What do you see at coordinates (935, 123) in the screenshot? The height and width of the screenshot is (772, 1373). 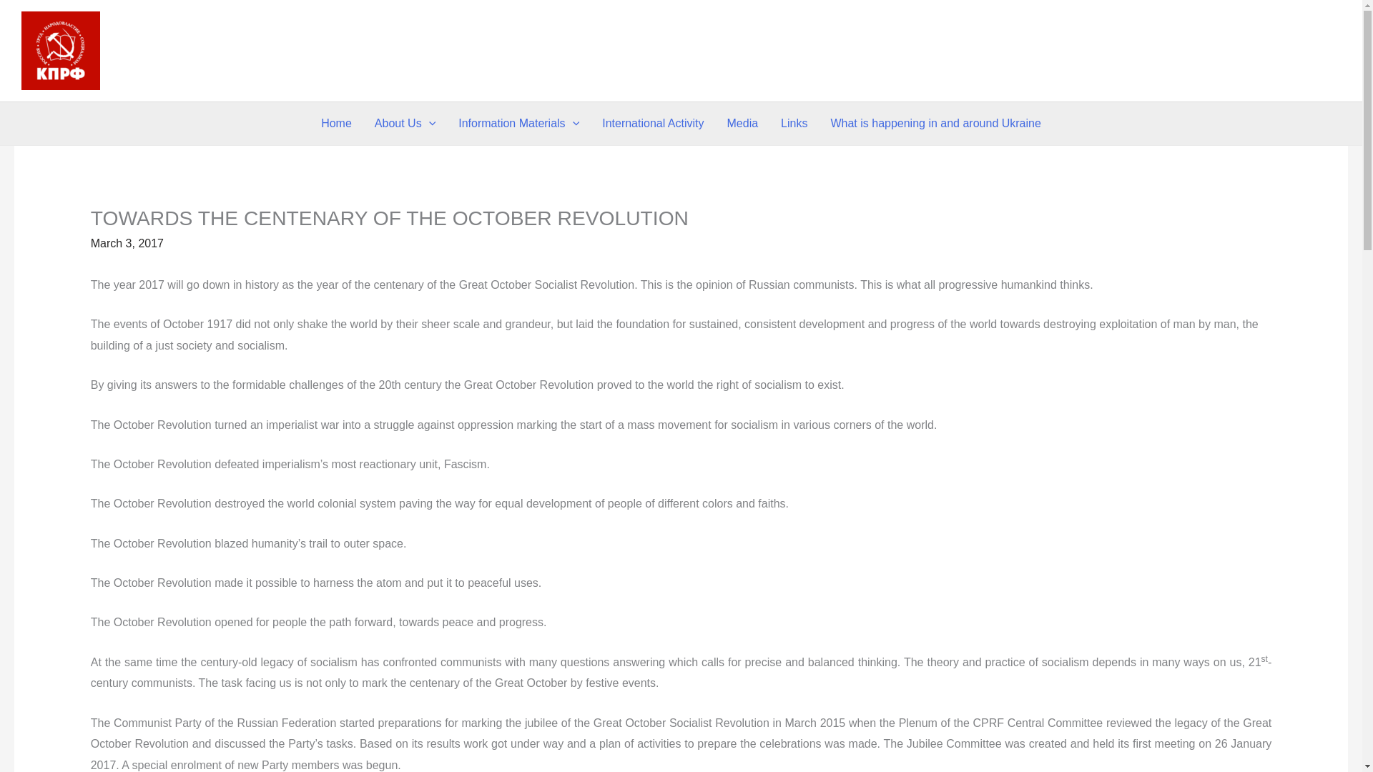 I see `What is happening in and around Ukraine` at bounding box center [935, 123].